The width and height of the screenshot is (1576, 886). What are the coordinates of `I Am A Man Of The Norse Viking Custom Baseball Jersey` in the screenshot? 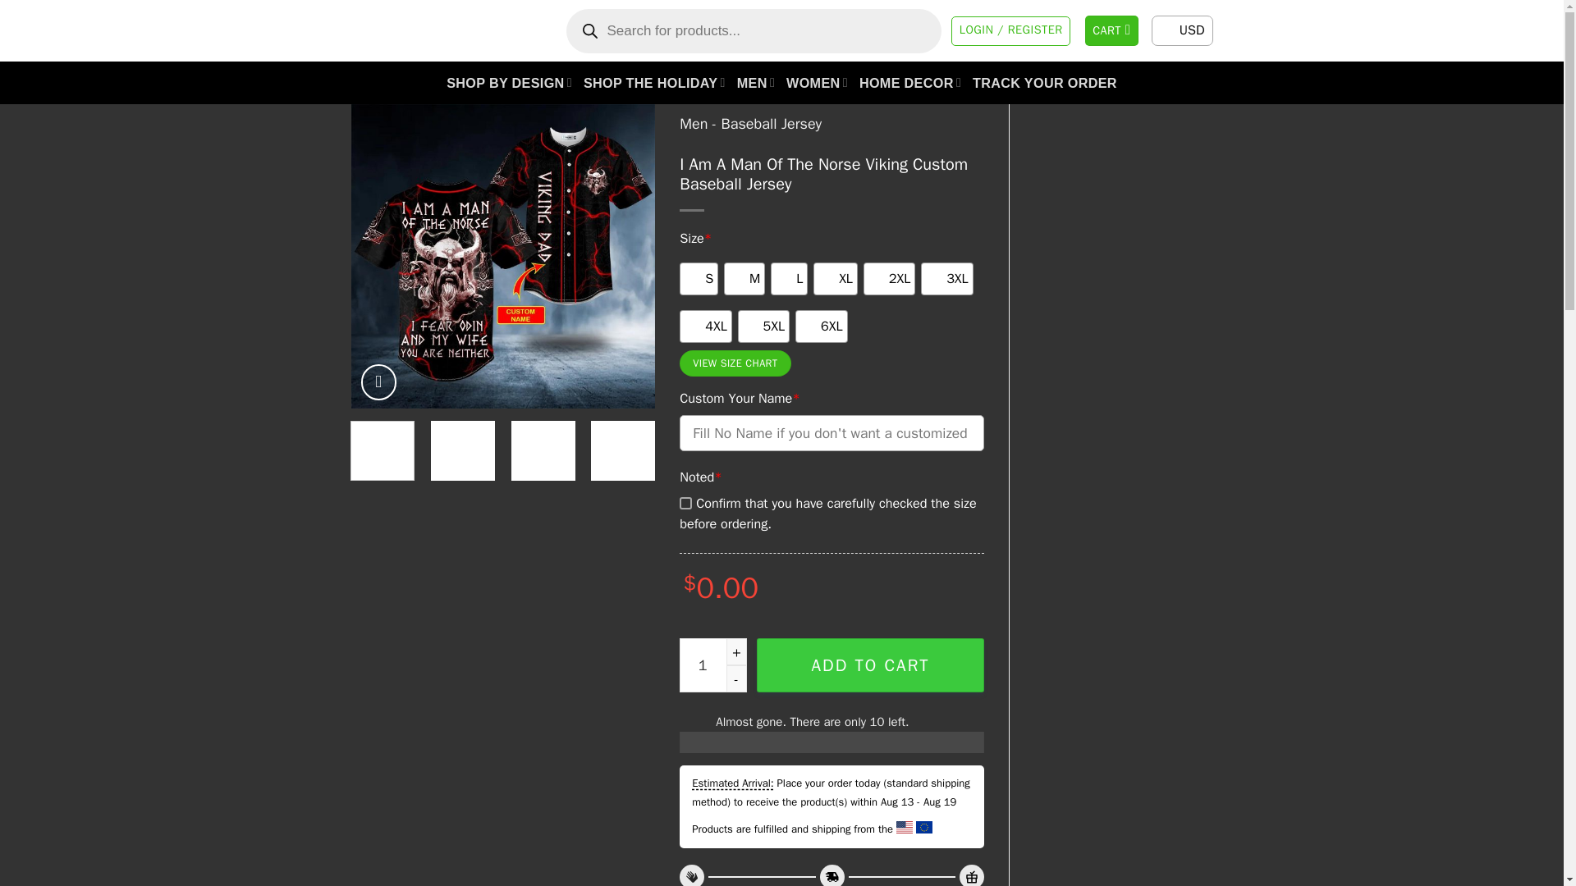 It's located at (1111, 256).